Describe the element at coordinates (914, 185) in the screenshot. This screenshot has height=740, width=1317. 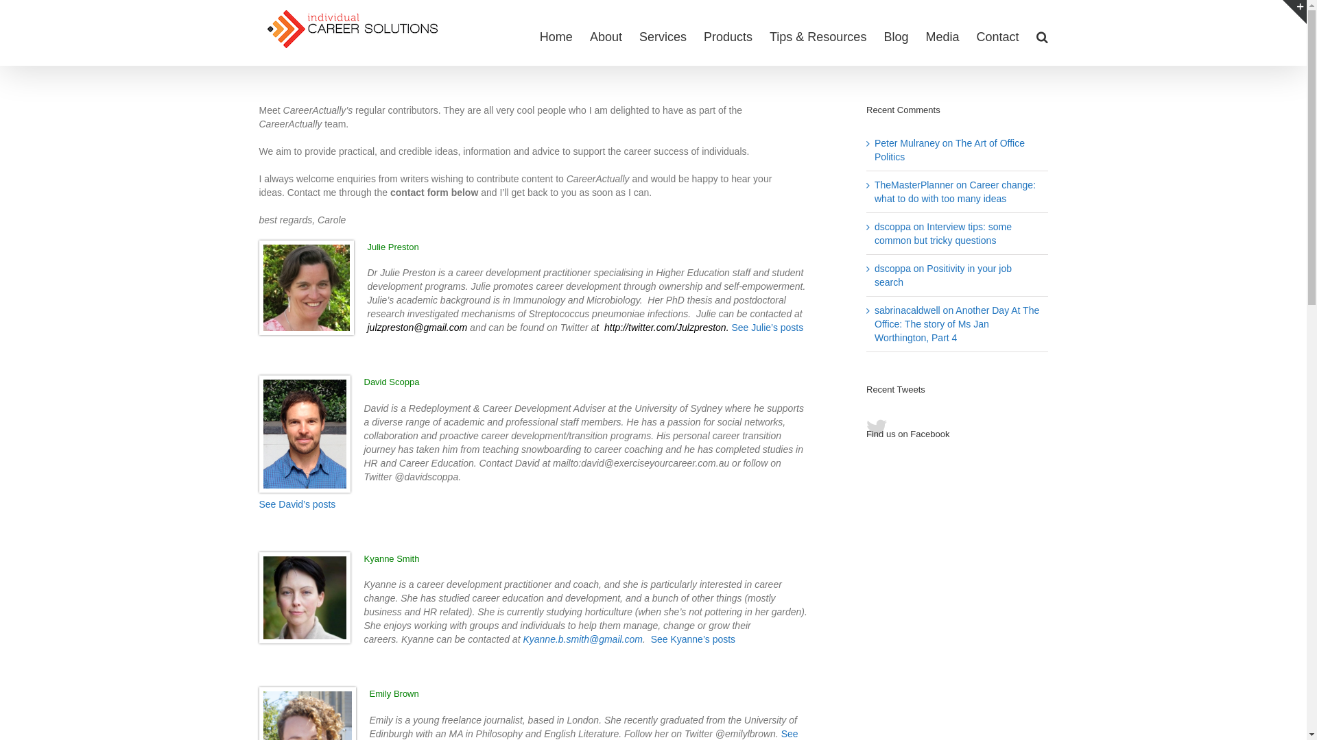
I see `TheMasterPlanner` at that location.